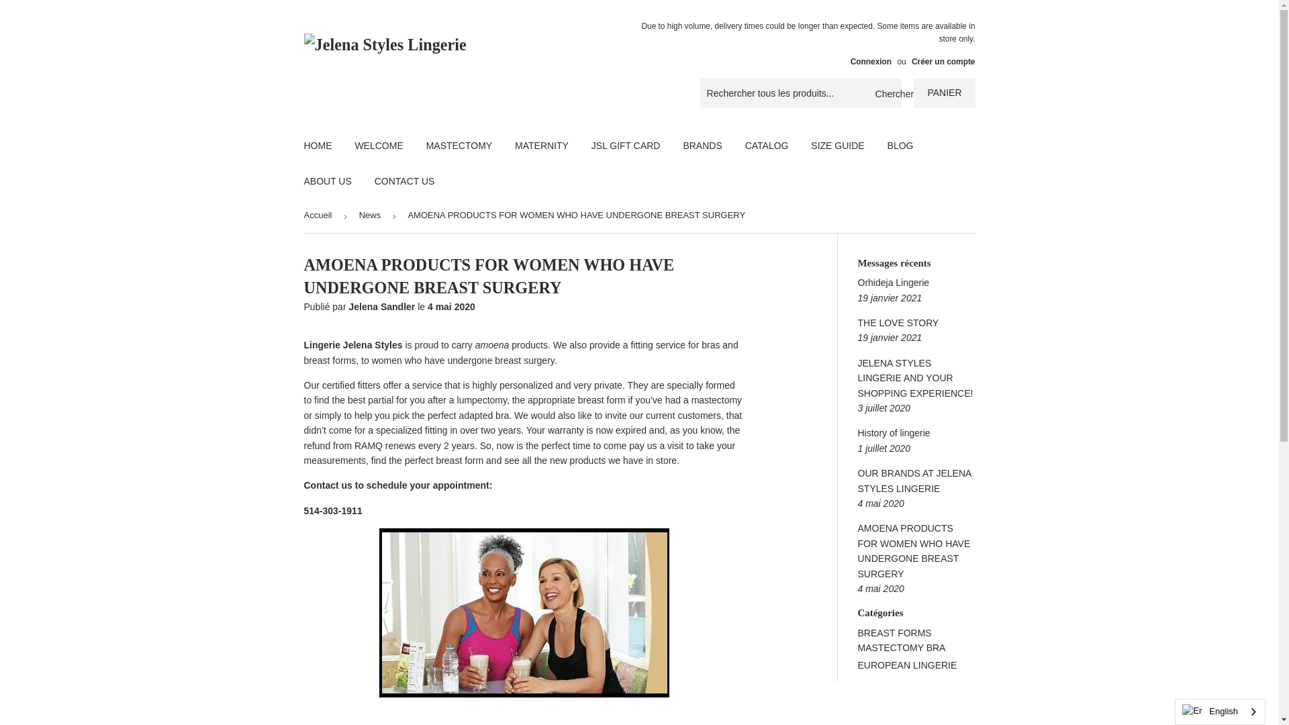  What do you see at coordinates (902, 640) in the screenshot?
I see `Show articles tagged BREAST FORMS MASTECTOMY BRA` at bounding box center [902, 640].